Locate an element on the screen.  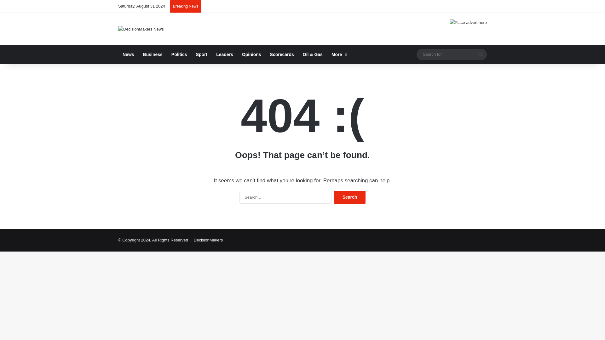
Search is located at coordinates (349, 197).